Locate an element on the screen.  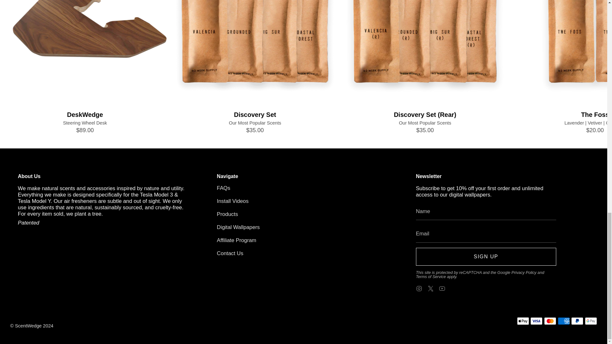
Mastercard is located at coordinates (550, 321).